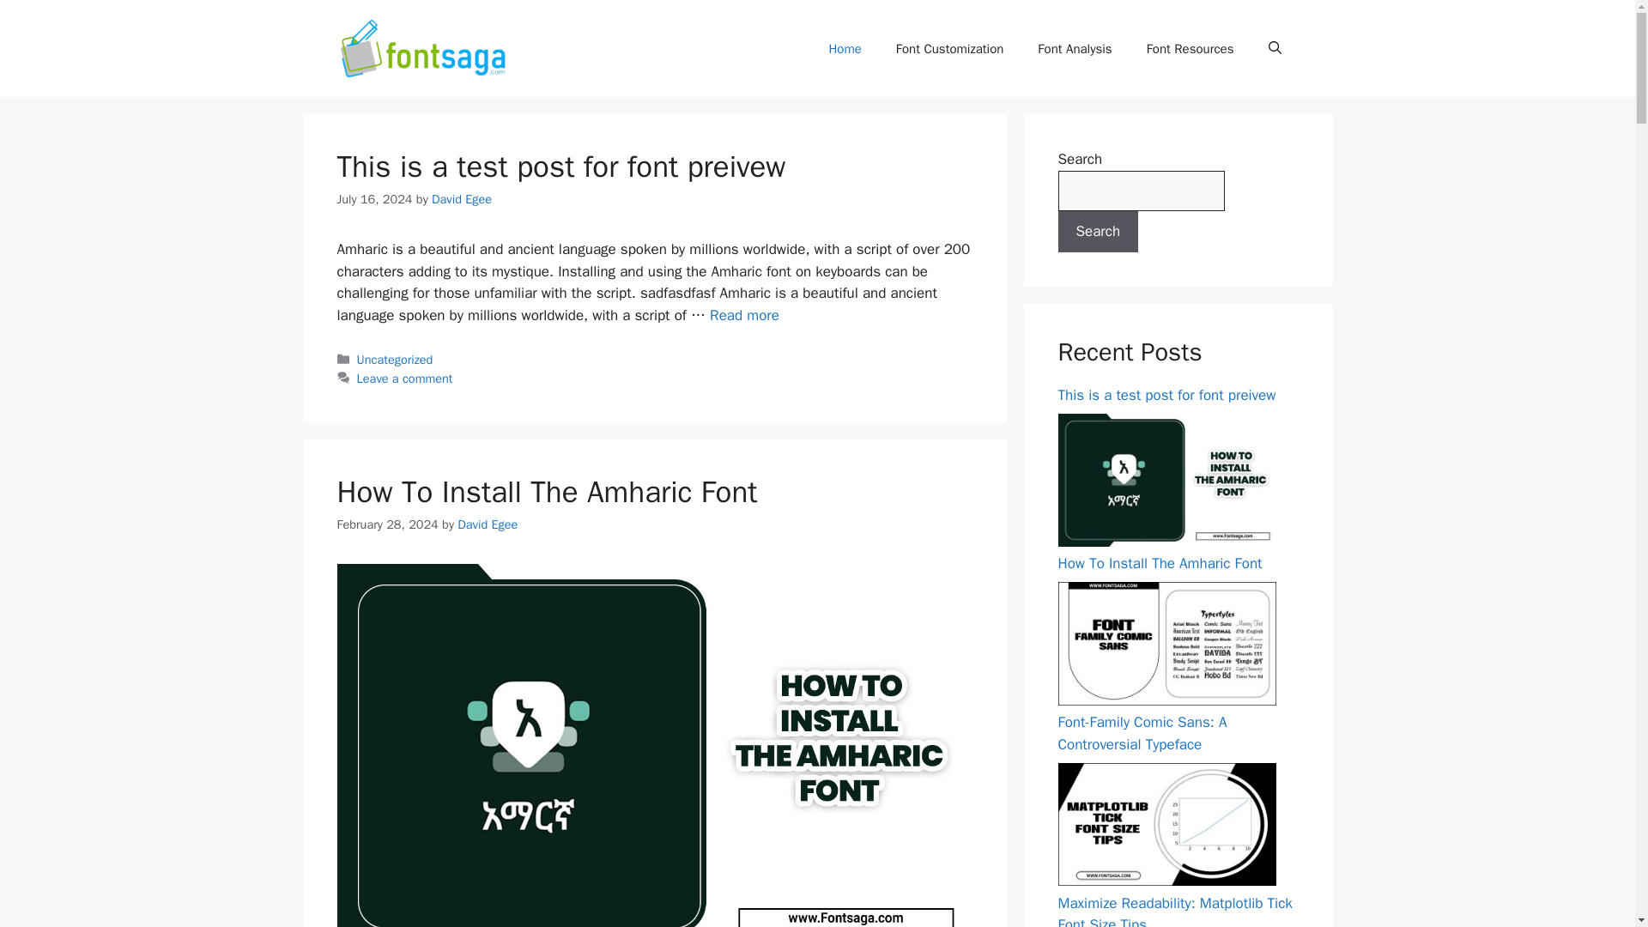 The height and width of the screenshot is (927, 1648). I want to click on View all posts by David Egee, so click(488, 524).